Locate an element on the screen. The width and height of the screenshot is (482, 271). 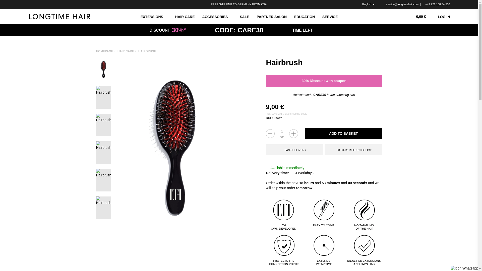
SALE is located at coordinates (244, 17).